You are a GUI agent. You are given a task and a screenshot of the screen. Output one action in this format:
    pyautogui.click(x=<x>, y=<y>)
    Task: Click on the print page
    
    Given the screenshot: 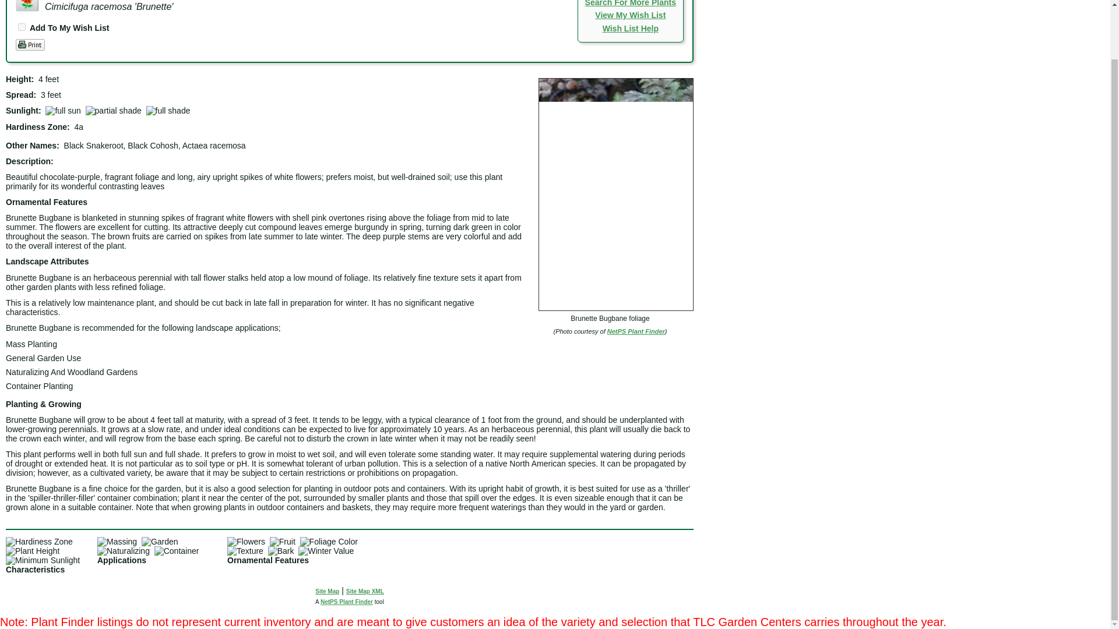 What is the action you would take?
    pyautogui.click(x=30, y=44)
    